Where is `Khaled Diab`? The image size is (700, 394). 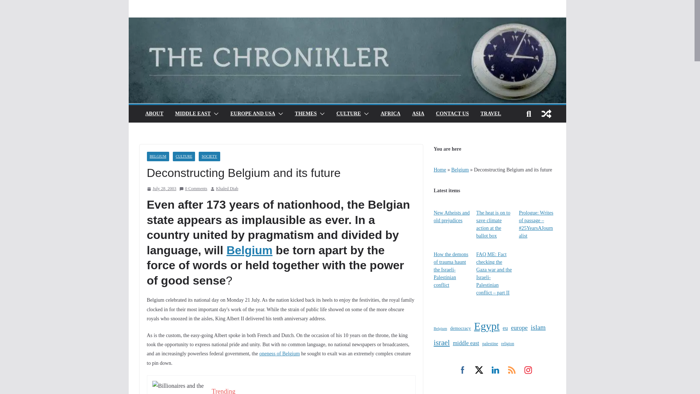
Khaled Diab is located at coordinates (227, 189).